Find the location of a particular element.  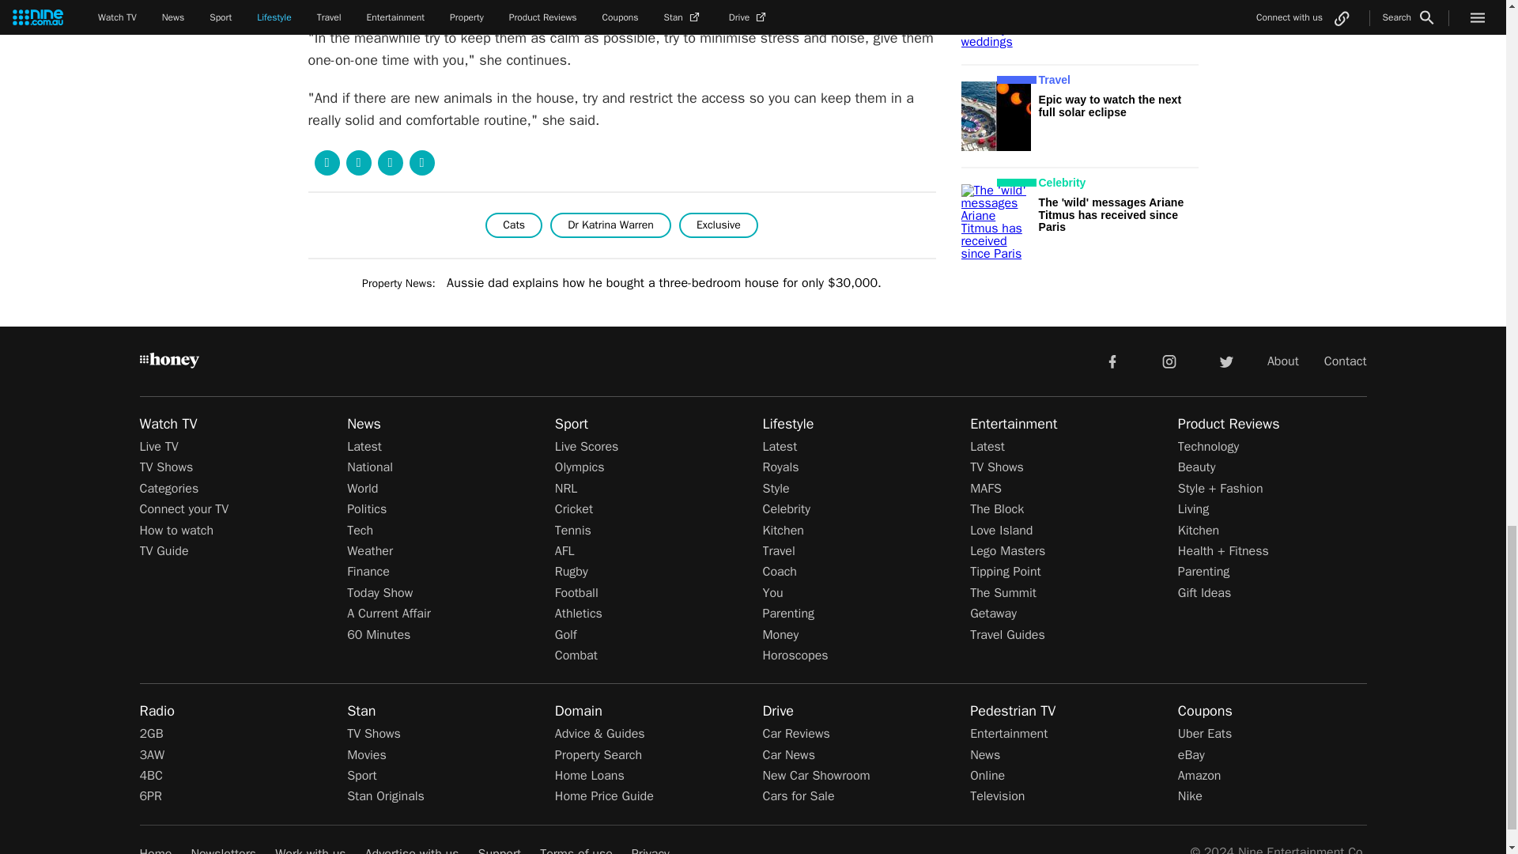

Exclusive is located at coordinates (718, 225).